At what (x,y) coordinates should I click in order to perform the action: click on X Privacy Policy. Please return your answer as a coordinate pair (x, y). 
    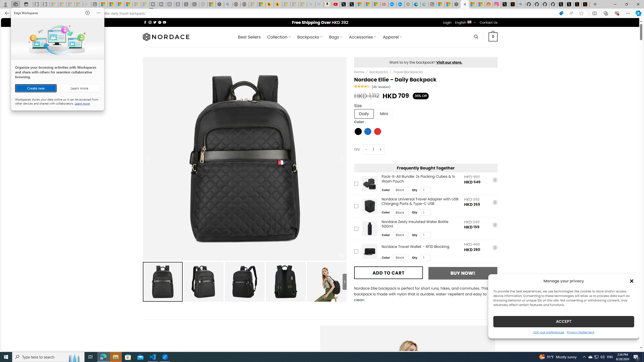
    Looking at the image, I should click on (586, 4).